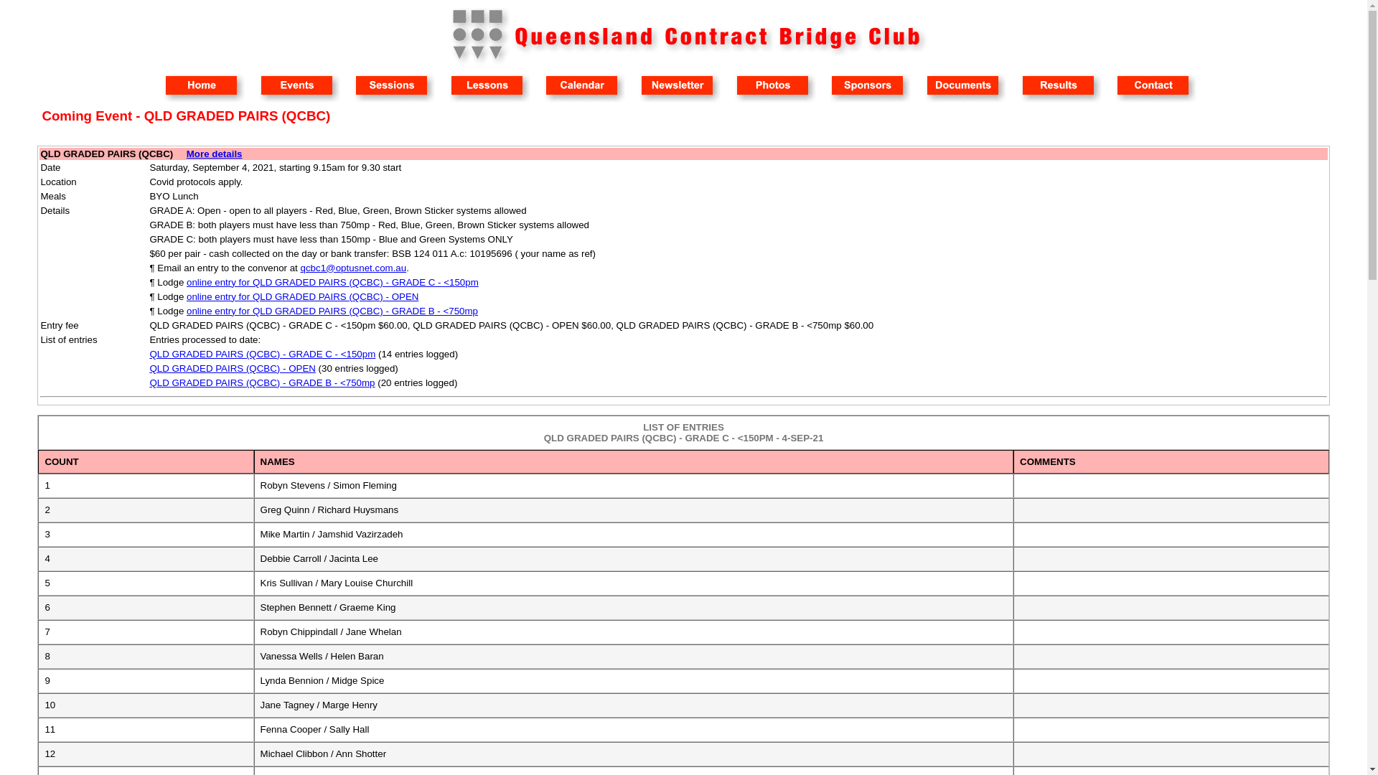 This screenshot has width=1378, height=775. What do you see at coordinates (354, 268) in the screenshot?
I see `qcbc1@optusnet.com.au` at bounding box center [354, 268].